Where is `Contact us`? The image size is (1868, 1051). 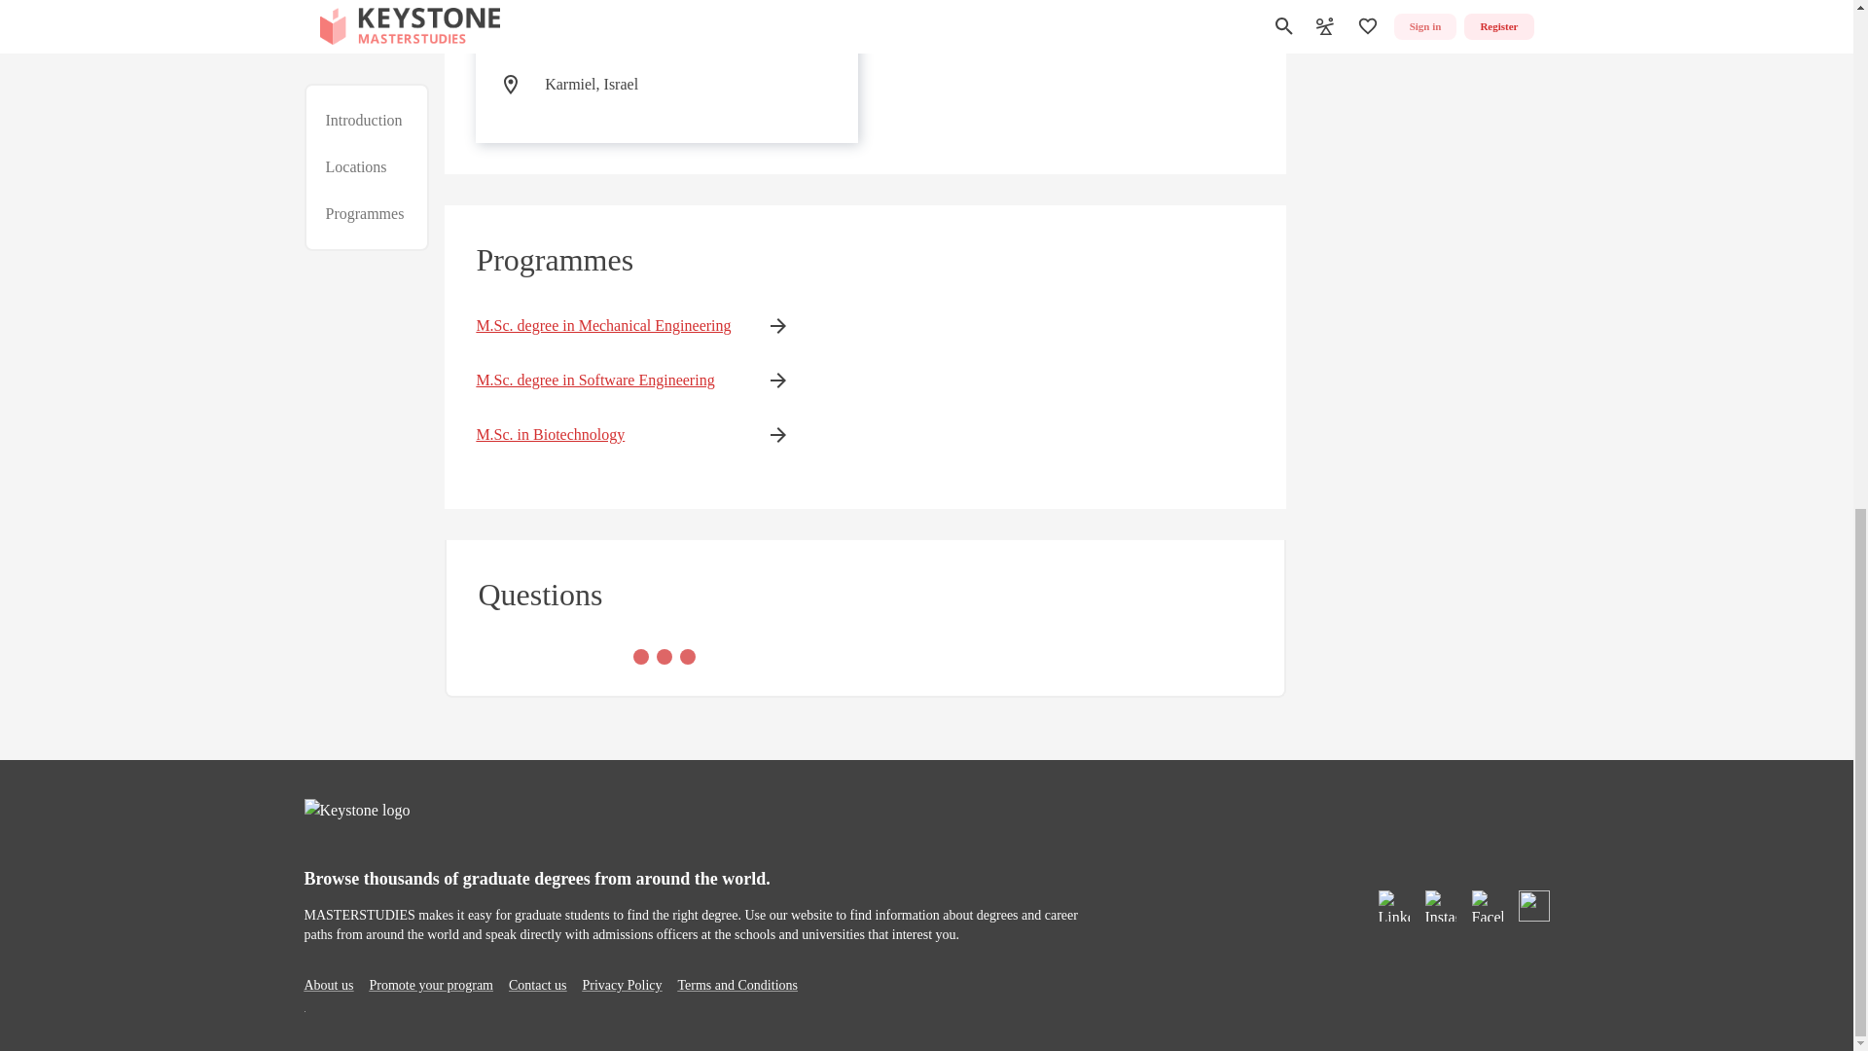 Contact us is located at coordinates (537, 985).